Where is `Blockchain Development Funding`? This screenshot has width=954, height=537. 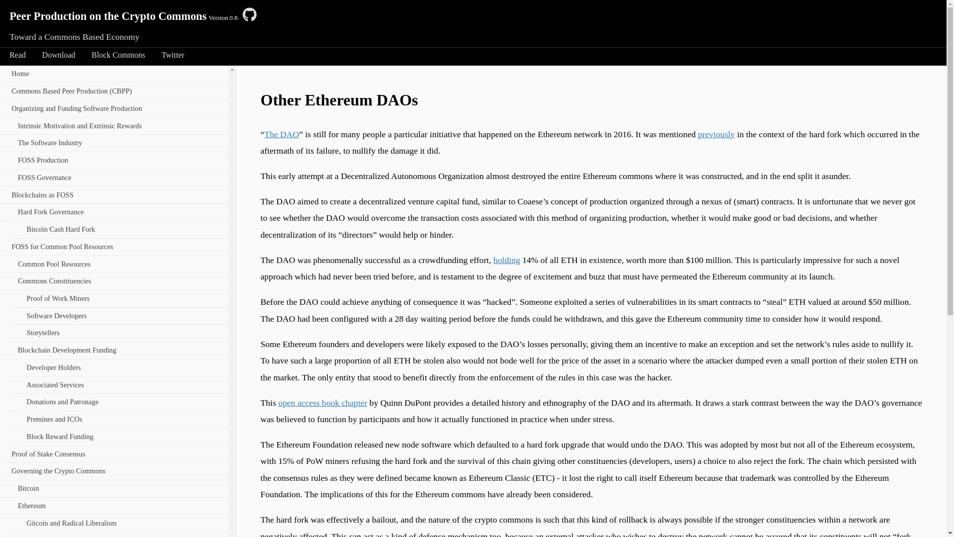
Blockchain Development Funding is located at coordinates (114, 351).